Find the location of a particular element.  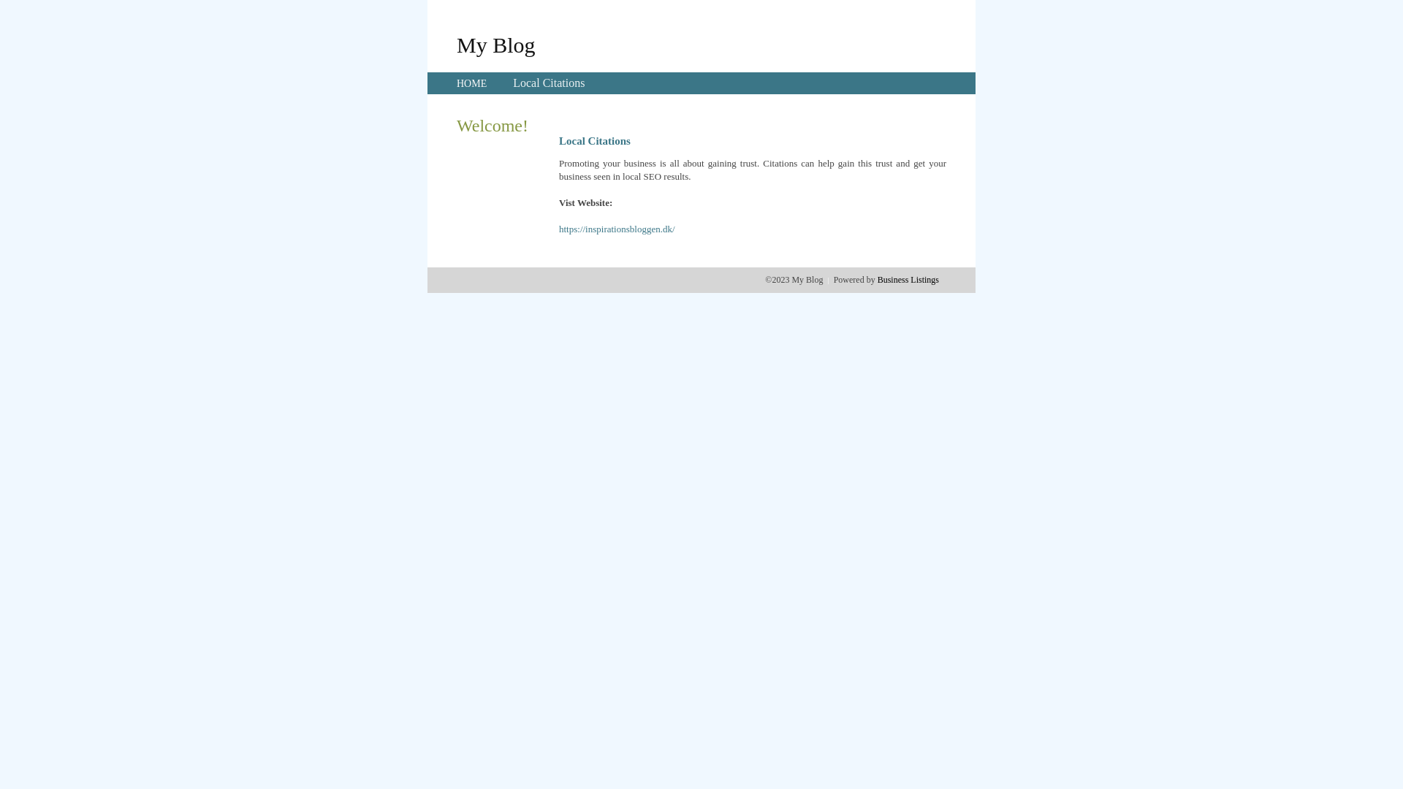

https://inspirationsbloggen.dk/ is located at coordinates (617, 229).